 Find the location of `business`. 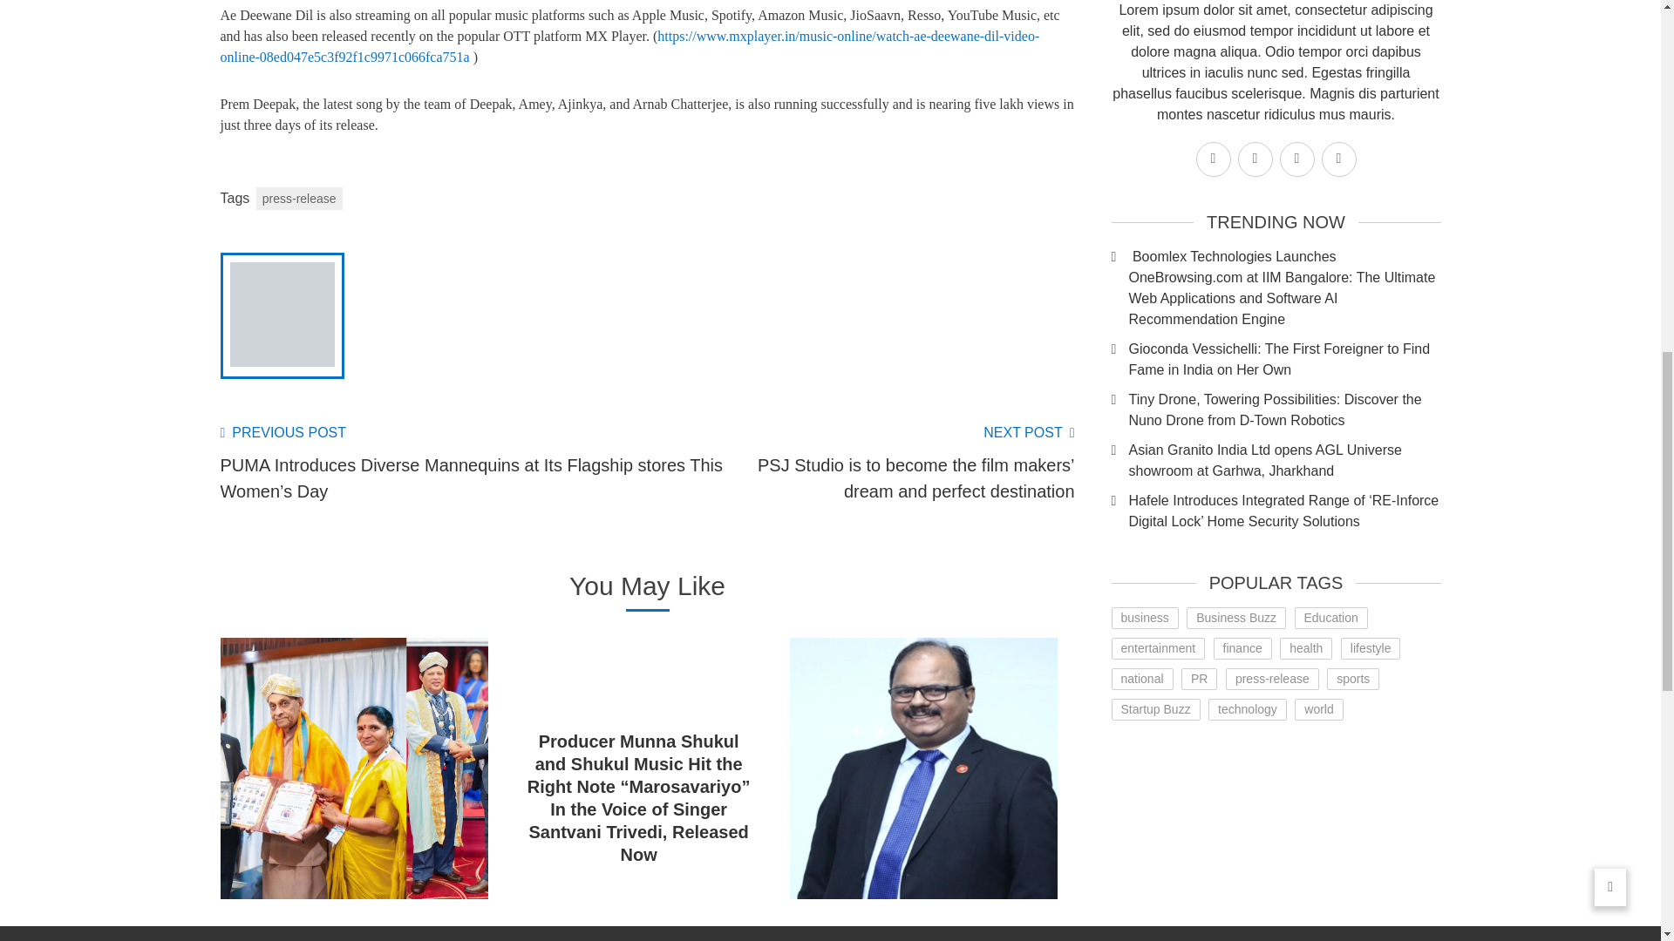

business is located at coordinates (1144, 618).